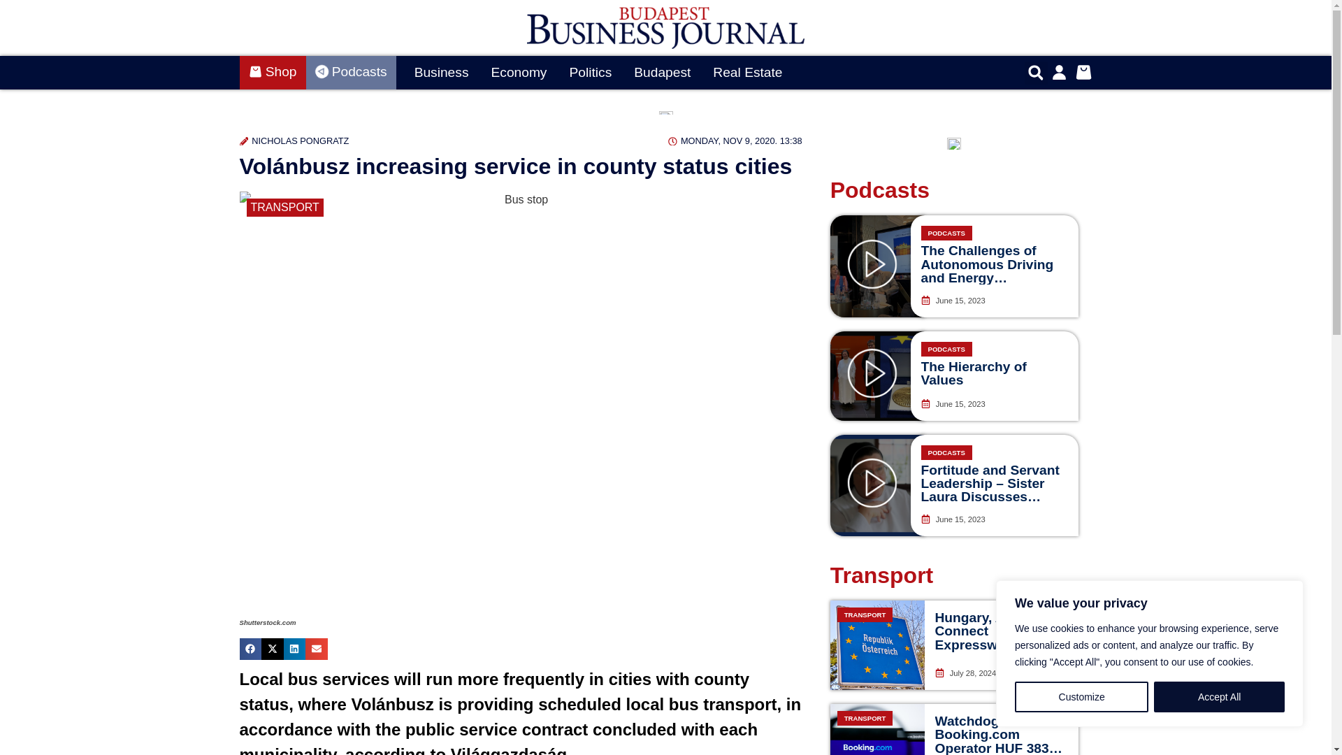 Image resolution: width=1342 pixels, height=755 pixels. I want to click on Budapest, so click(662, 73).